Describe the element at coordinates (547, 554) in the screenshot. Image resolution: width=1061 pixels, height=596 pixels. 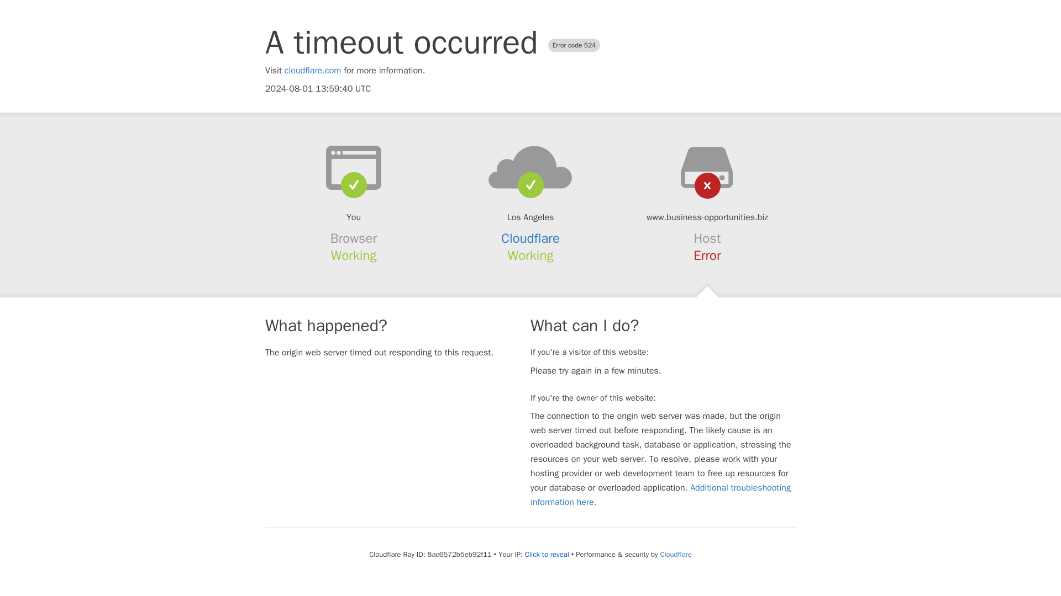
I see `Click to reveal` at that location.